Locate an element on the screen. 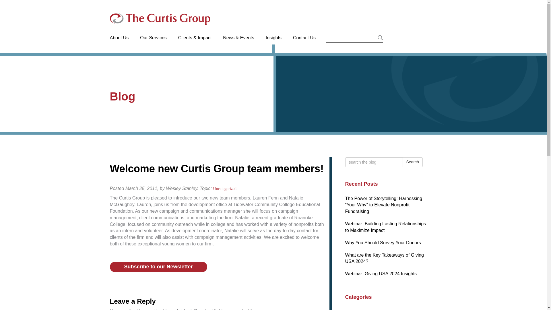  What are the Key Takeaways of Giving USA 2024? is located at coordinates (384, 258).